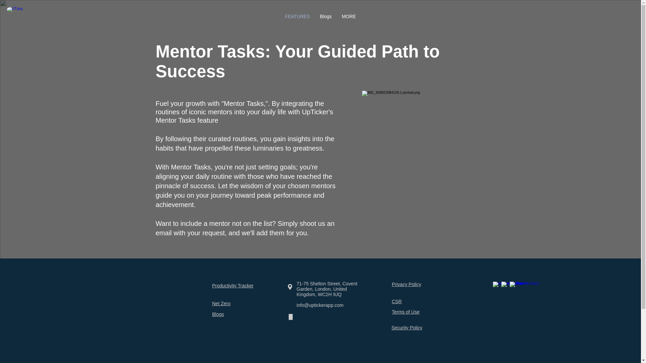 Image resolution: width=646 pixels, height=363 pixels. I want to click on Net Zero, so click(221, 303).